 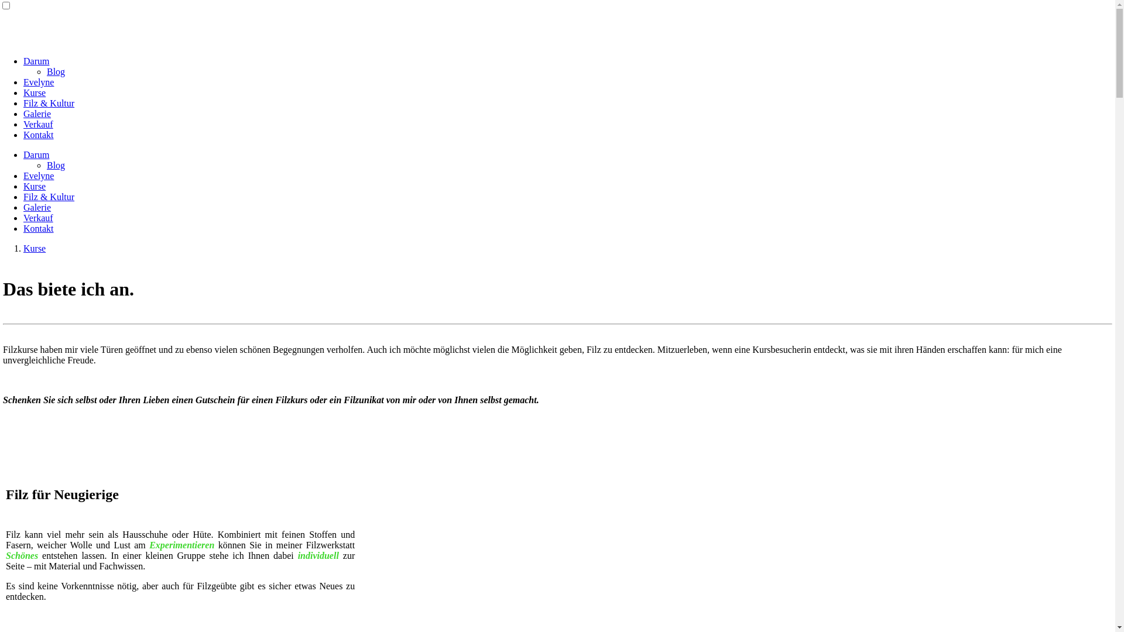 I want to click on Galerie, so click(x=37, y=207).